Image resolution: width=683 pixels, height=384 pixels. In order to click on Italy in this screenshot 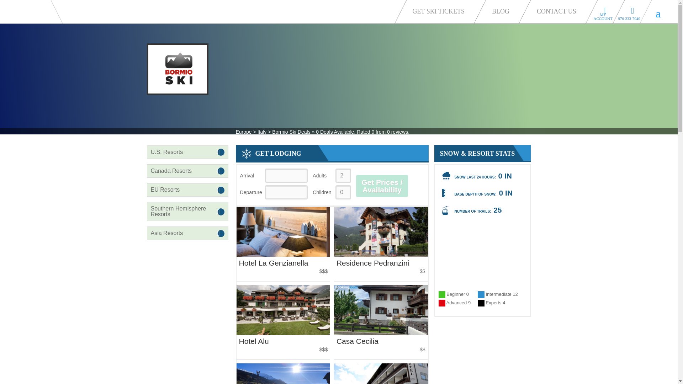, I will do `click(262, 132)`.